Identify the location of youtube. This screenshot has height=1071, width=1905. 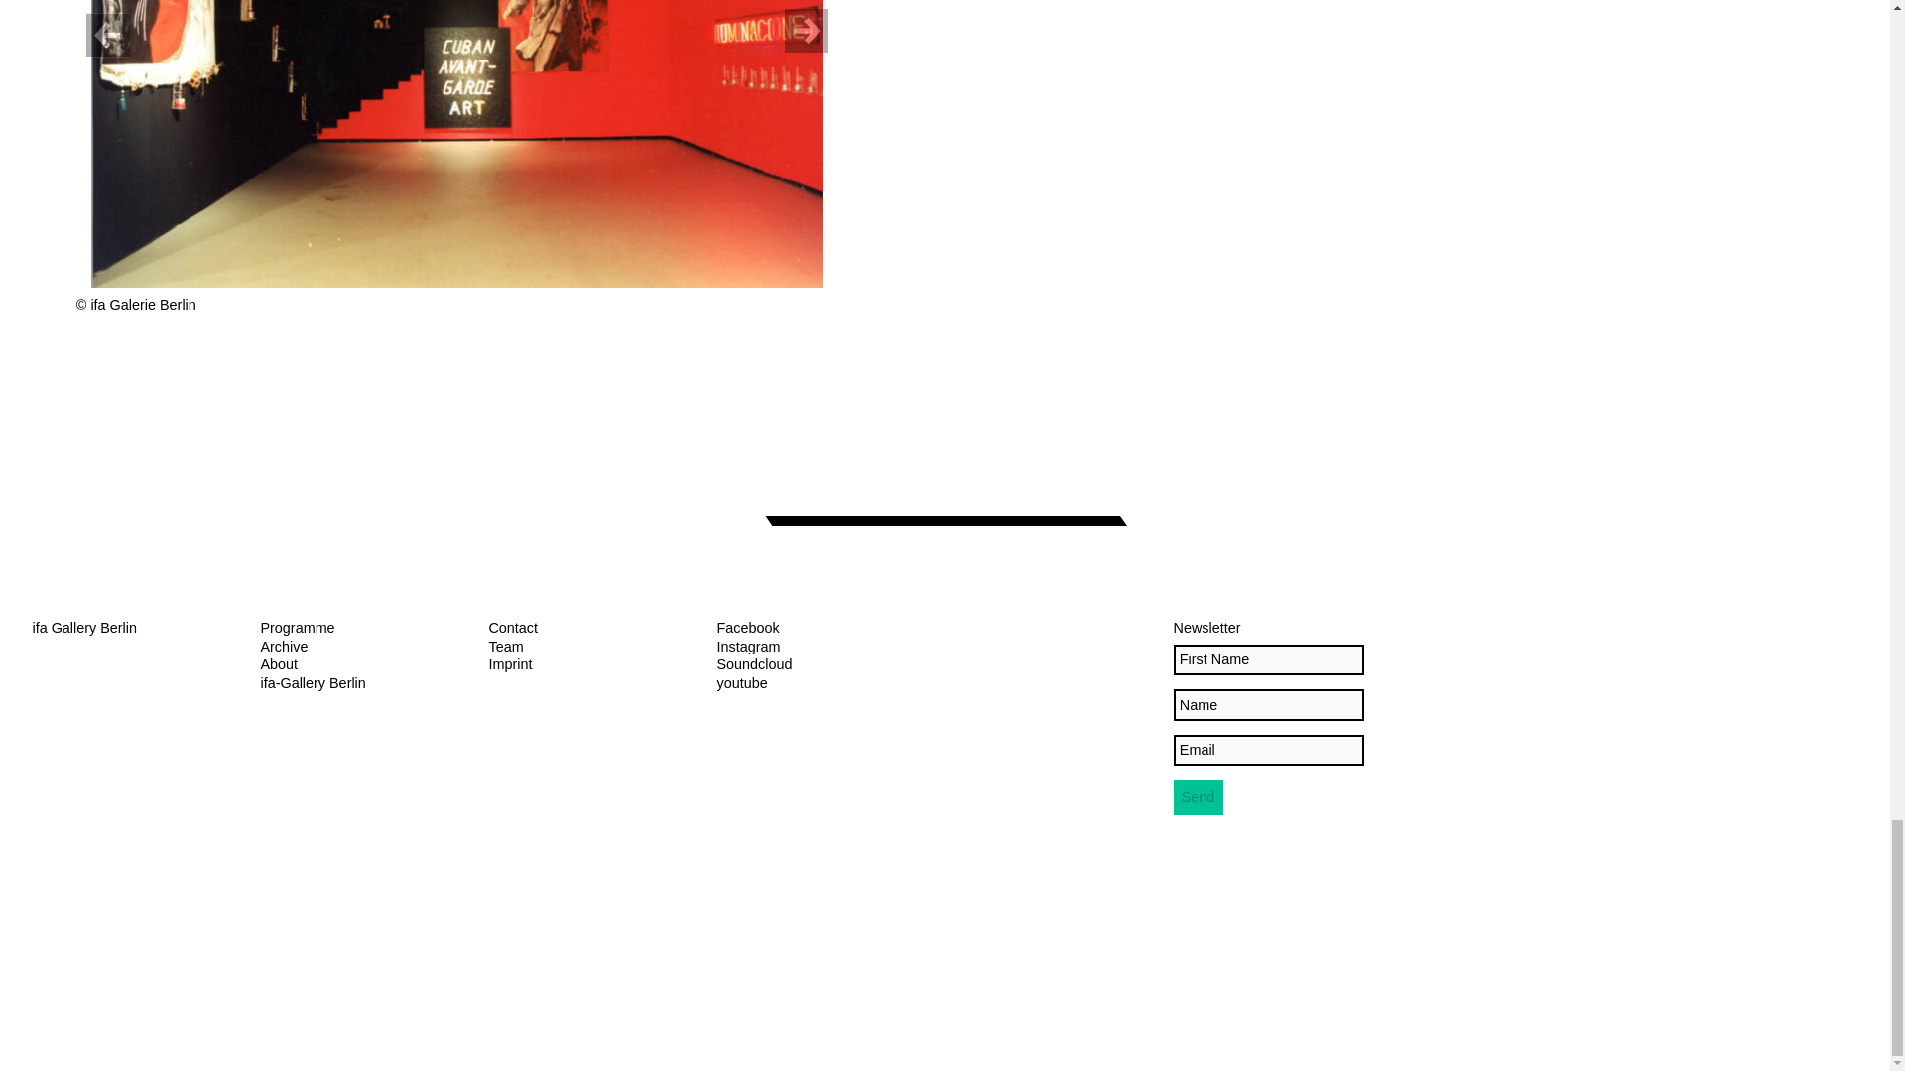
(741, 683).